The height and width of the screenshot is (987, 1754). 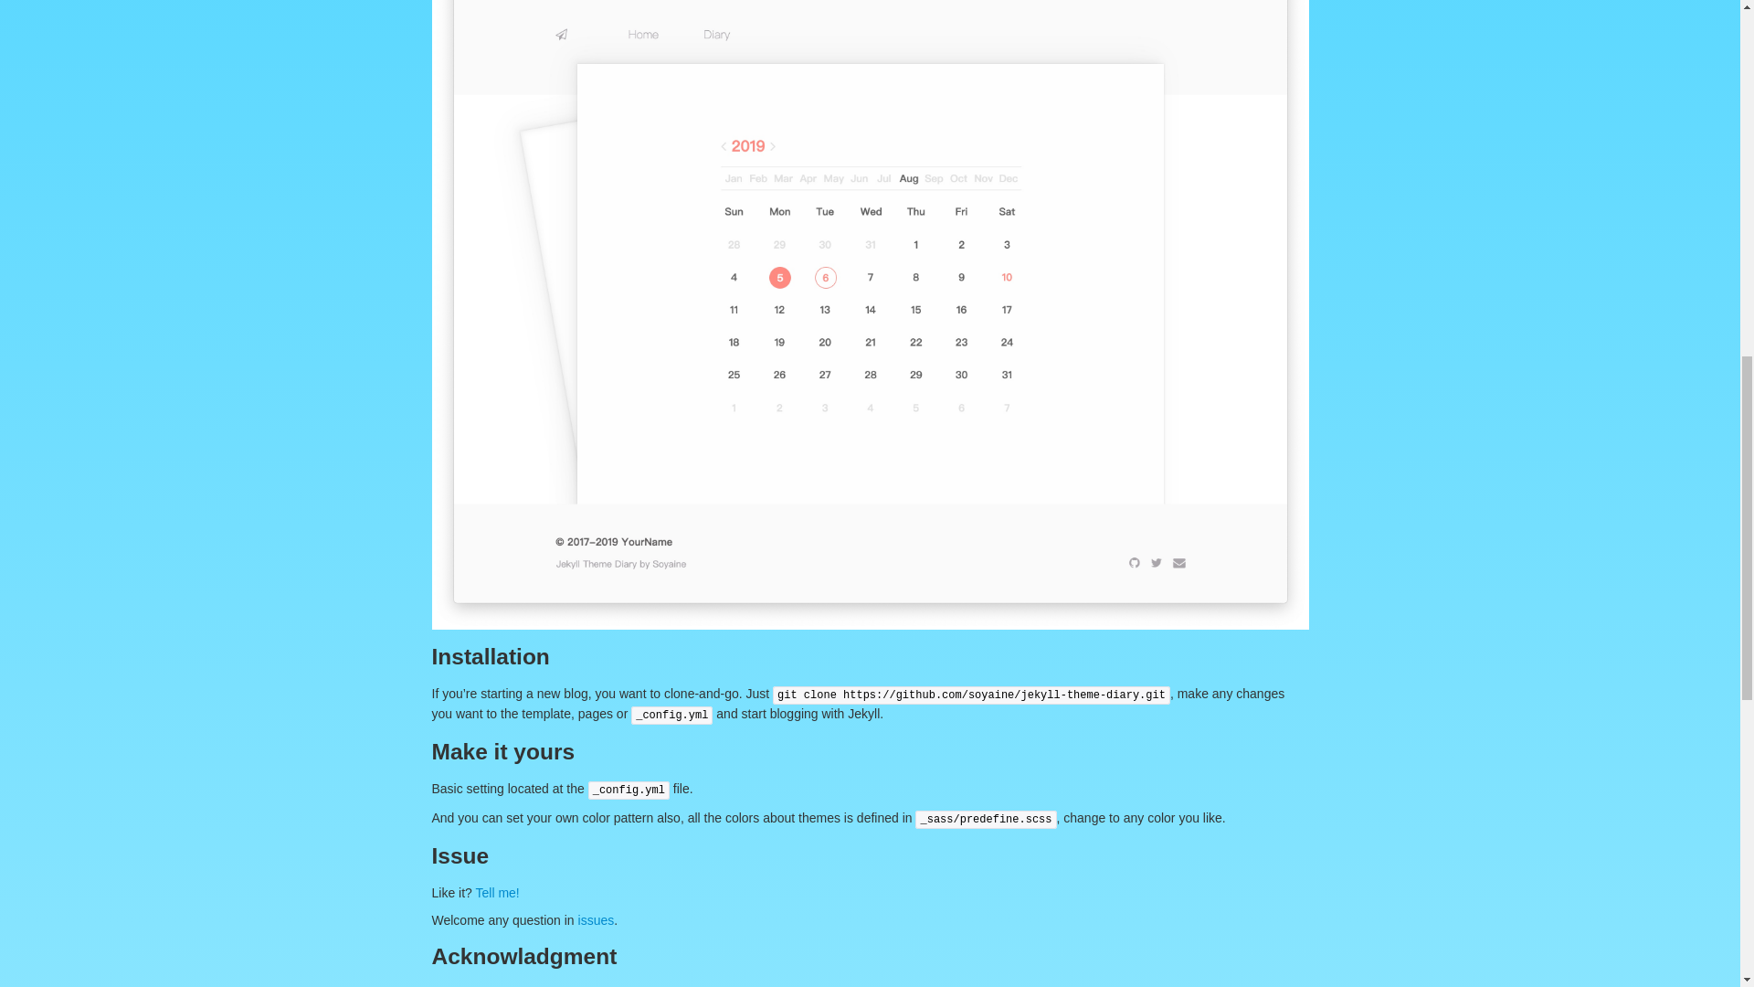 What do you see at coordinates (597, 920) in the screenshot?
I see `issues` at bounding box center [597, 920].